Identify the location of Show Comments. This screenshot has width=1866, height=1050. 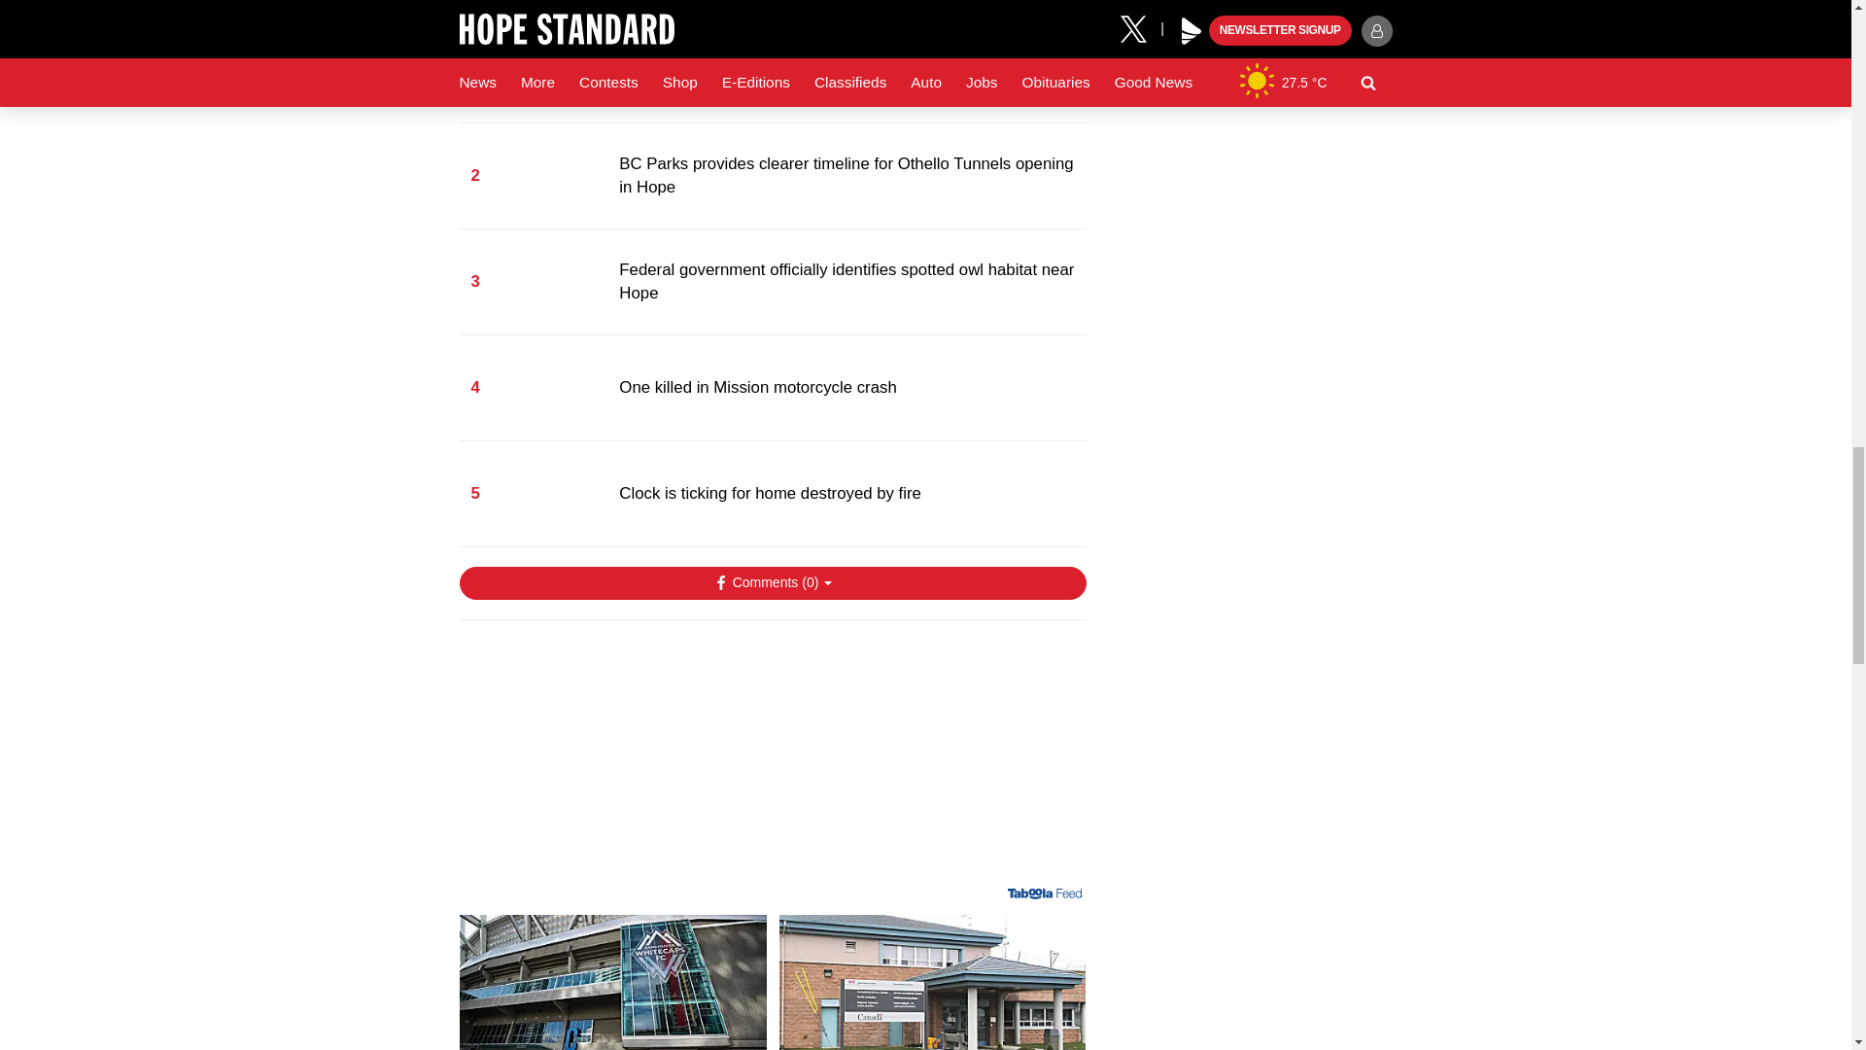
(772, 583).